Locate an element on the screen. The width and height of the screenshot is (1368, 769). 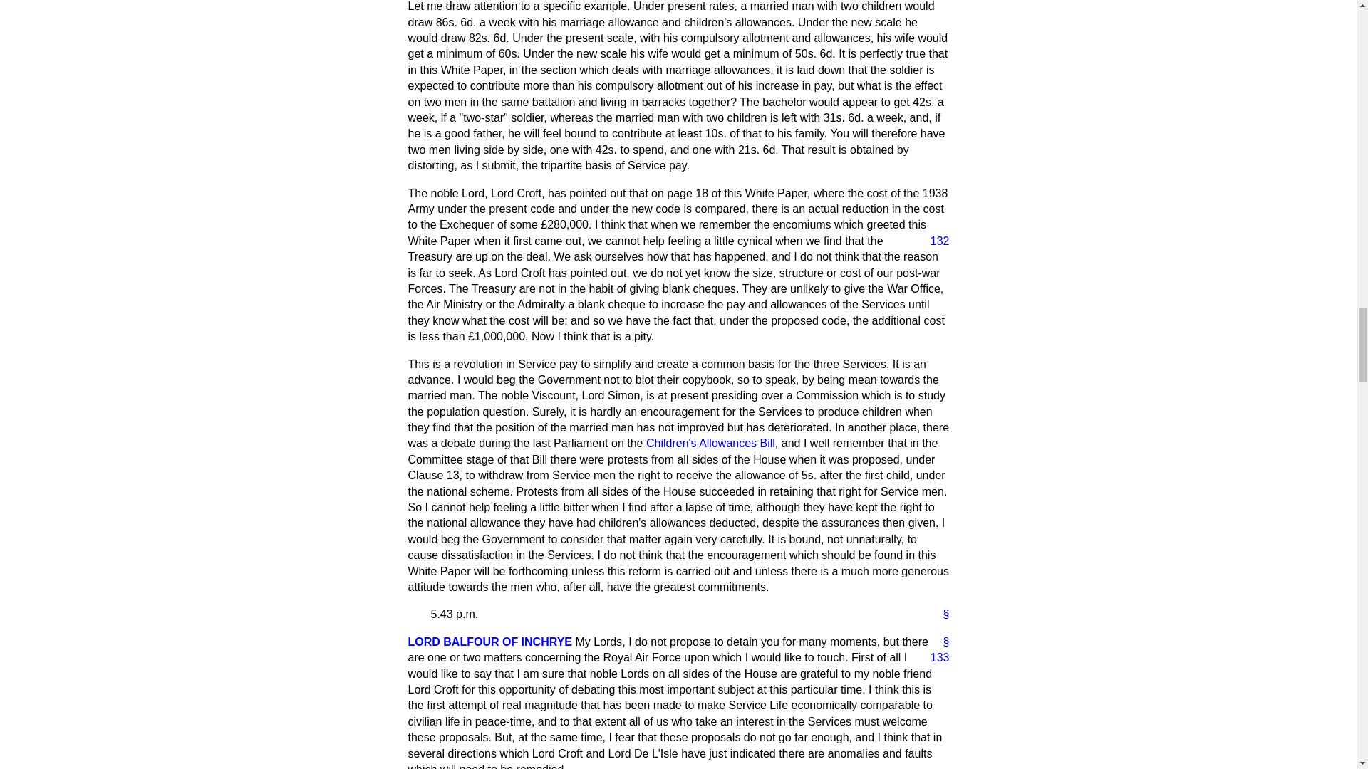
132 is located at coordinates (934, 241).